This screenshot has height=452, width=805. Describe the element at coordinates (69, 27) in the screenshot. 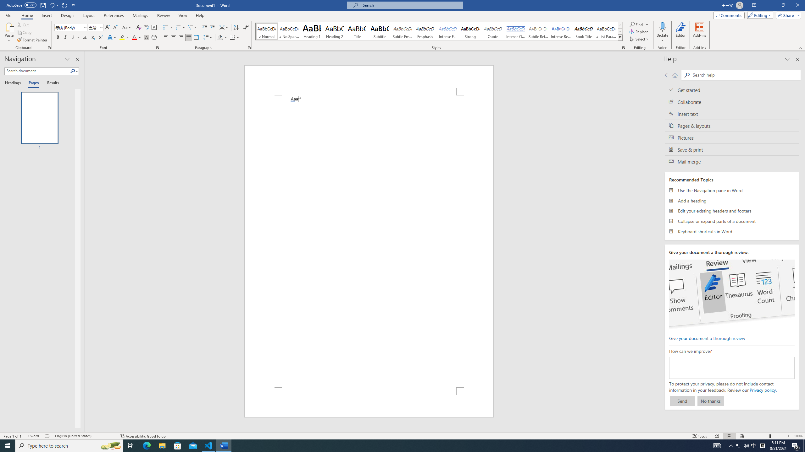

I see `Font` at that location.